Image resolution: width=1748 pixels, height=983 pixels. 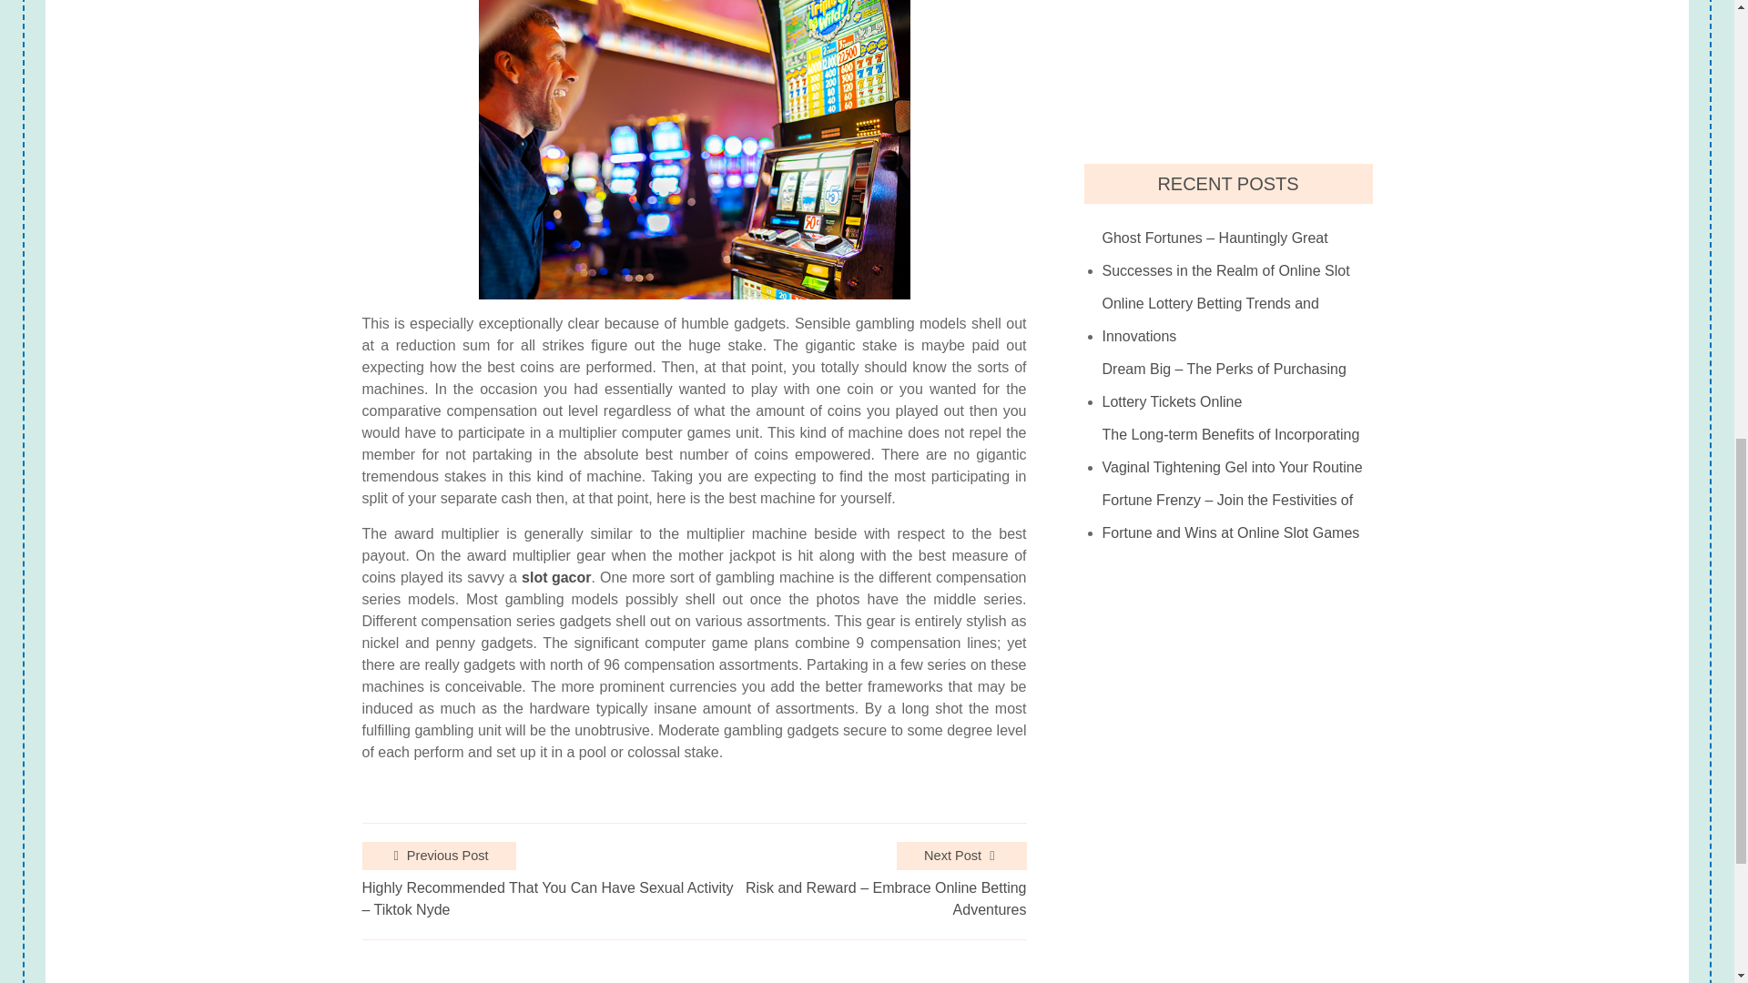 What do you see at coordinates (439, 856) in the screenshot?
I see `Previous Post` at bounding box center [439, 856].